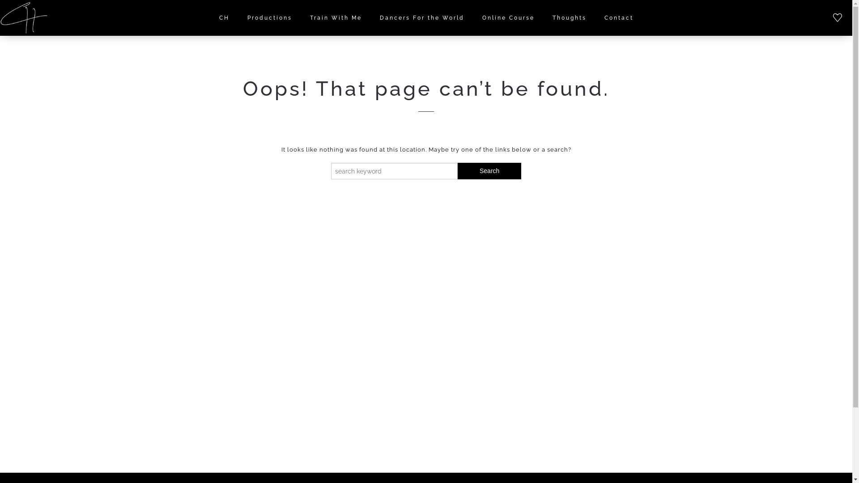 The width and height of the screenshot is (859, 483). What do you see at coordinates (569, 18) in the screenshot?
I see `Thoughts` at bounding box center [569, 18].